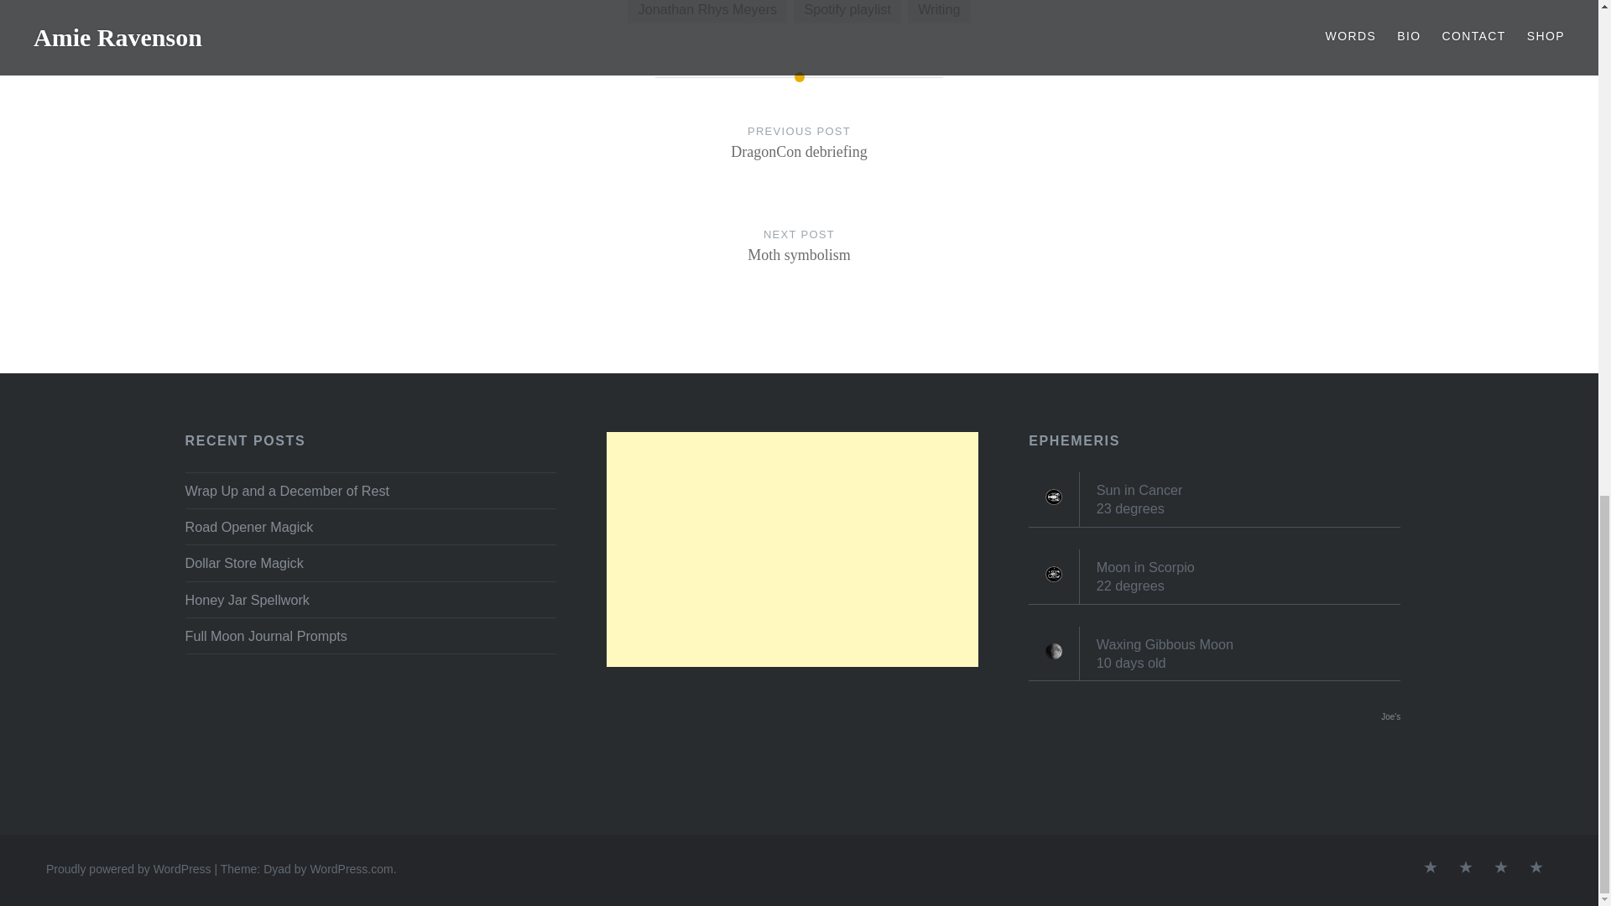 The width and height of the screenshot is (1611, 906). What do you see at coordinates (1465, 867) in the screenshot?
I see `Jonathan Rhys Meyers` at bounding box center [1465, 867].